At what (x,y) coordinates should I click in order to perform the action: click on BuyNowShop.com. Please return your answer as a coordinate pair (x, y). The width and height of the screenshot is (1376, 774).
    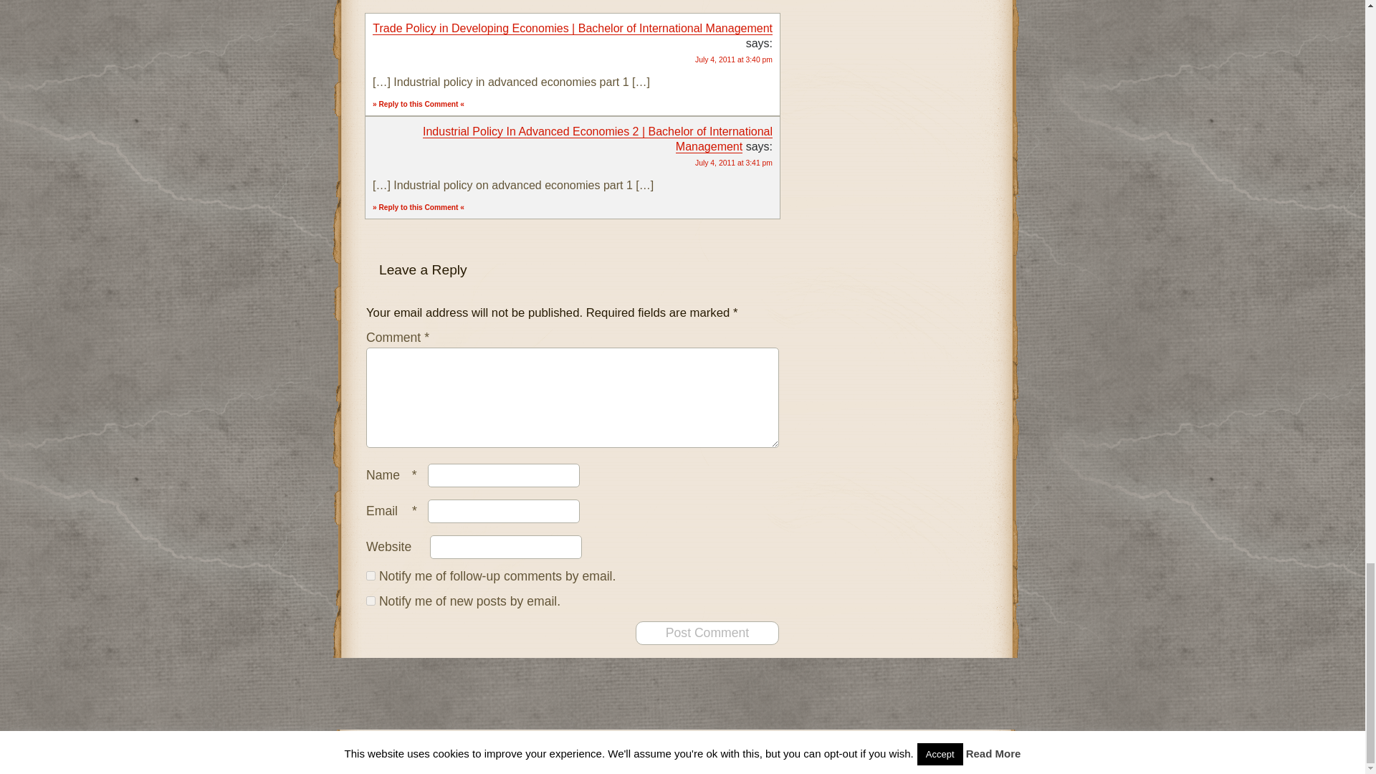
    Looking at the image, I should click on (826, 759).